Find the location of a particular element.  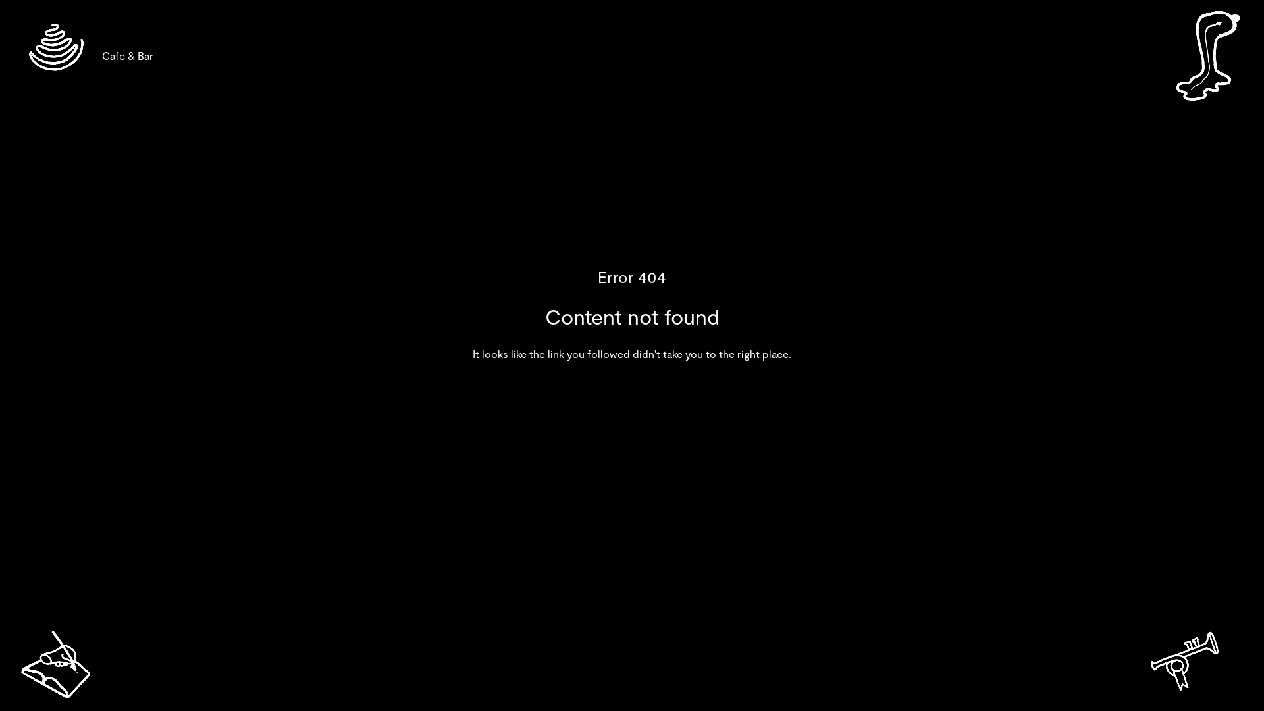

RETURN TO HOMEPAGE is located at coordinates (632, 421).